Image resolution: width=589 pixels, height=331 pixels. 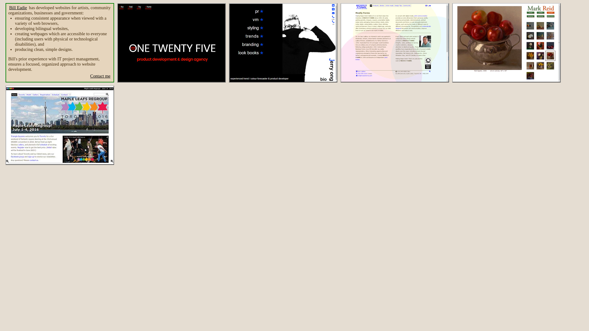 What do you see at coordinates (100, 76) in the screenshot?
I see `Contact me` at bounding box center [100, 76].